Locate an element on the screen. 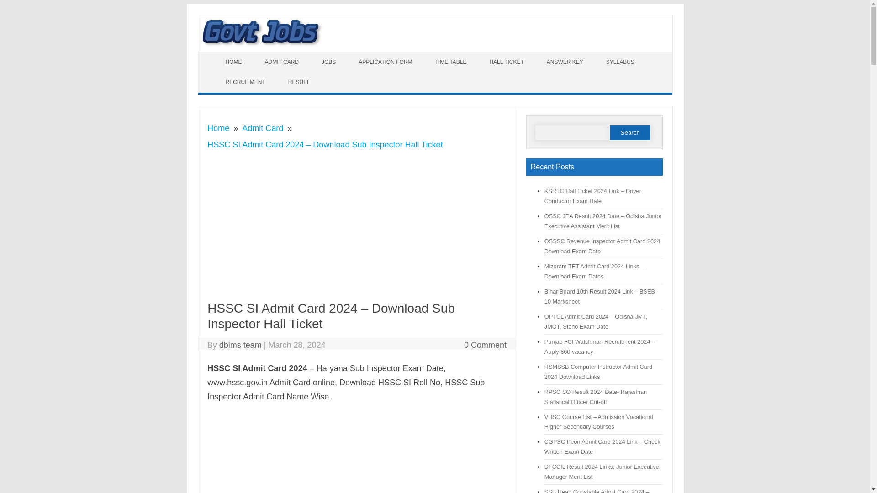 The image size is (877, 493). Home is located at coordinates (218, 128).